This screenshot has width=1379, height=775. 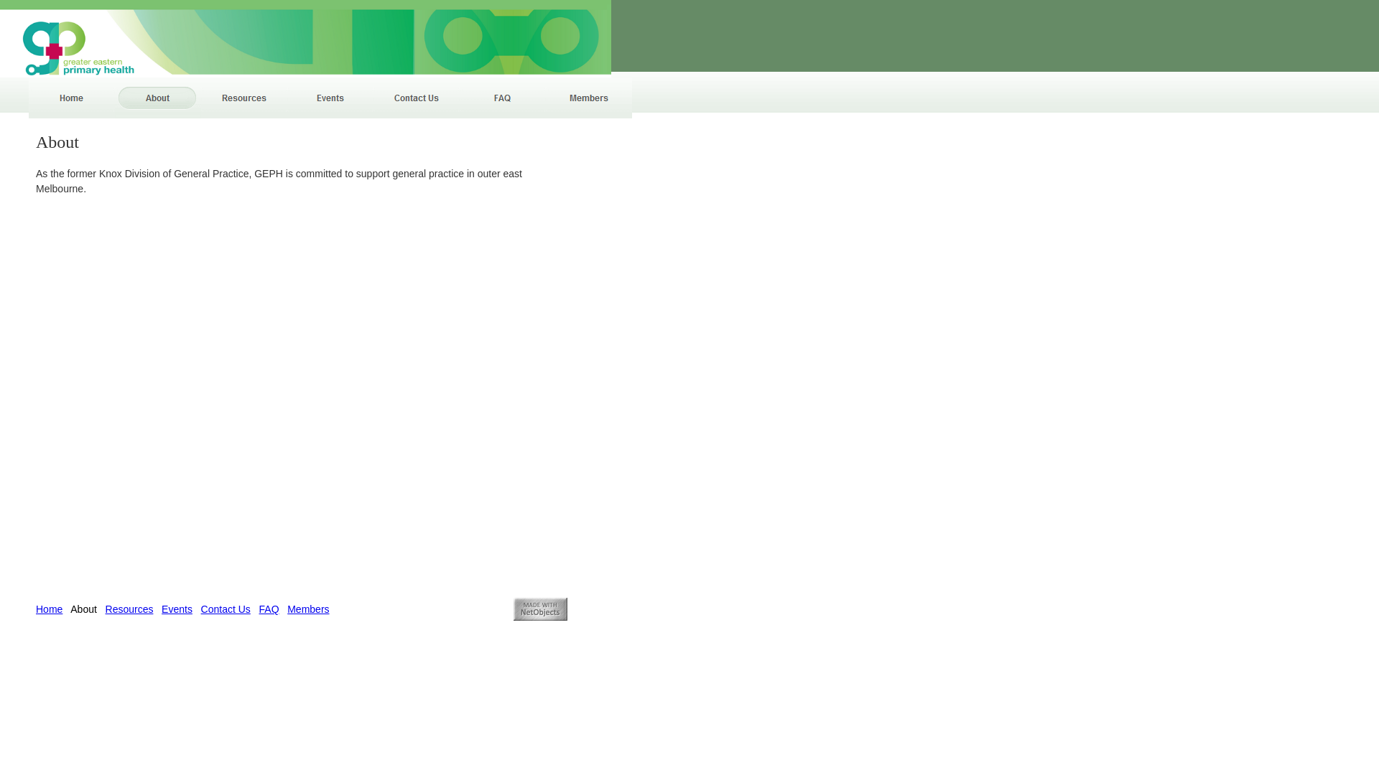 I want to click on Members, so click(x=308, y=609).